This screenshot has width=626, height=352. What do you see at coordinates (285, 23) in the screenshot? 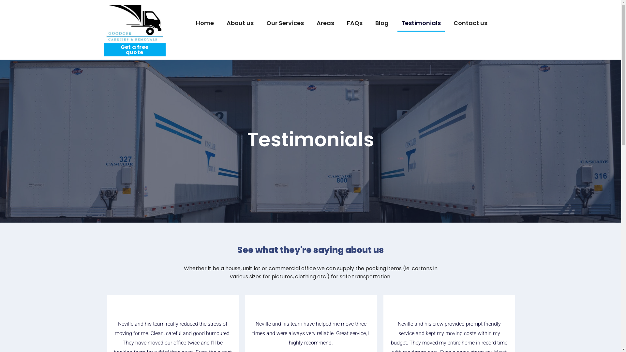
I see `Our Services` at bounding box center [285, 23].